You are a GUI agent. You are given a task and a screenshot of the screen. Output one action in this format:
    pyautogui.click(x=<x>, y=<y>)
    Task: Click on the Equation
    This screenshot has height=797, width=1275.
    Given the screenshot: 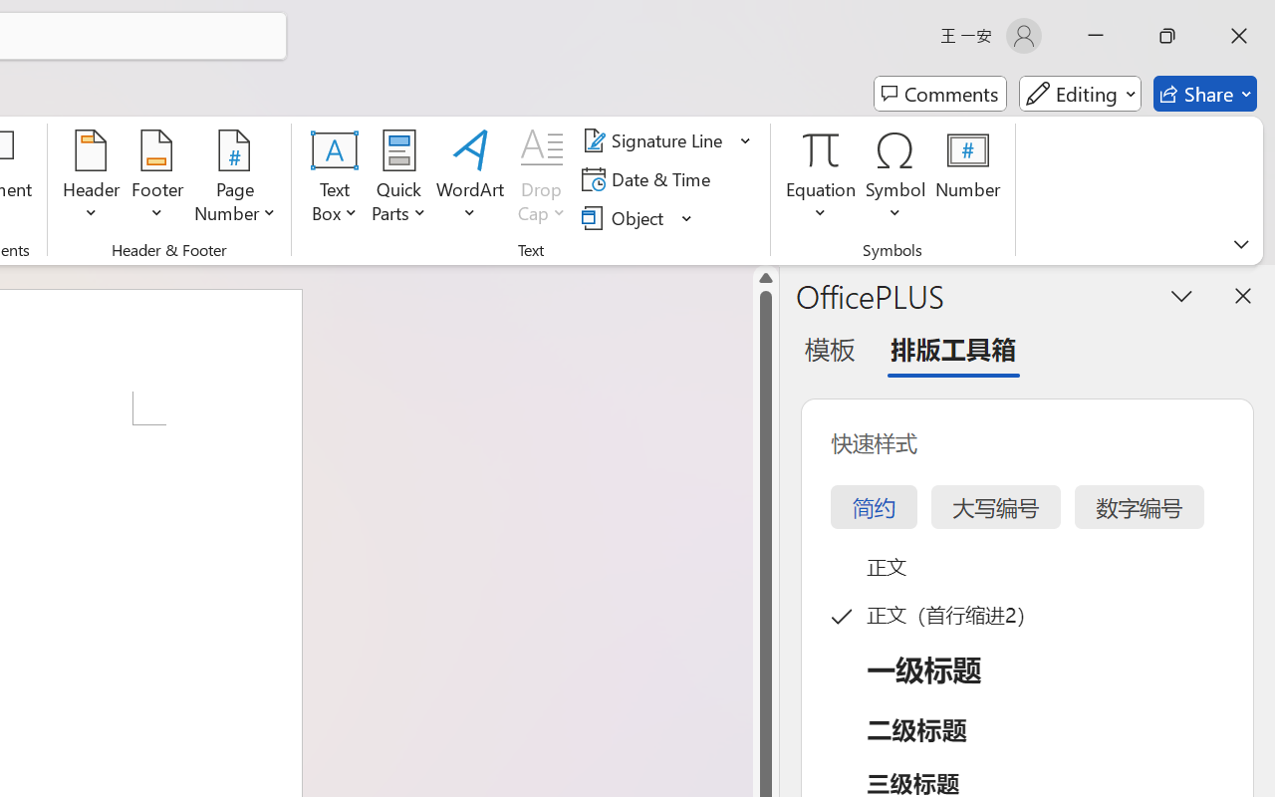 What is the action you would take?
    pyautogui.click(x=821, y=179)
    